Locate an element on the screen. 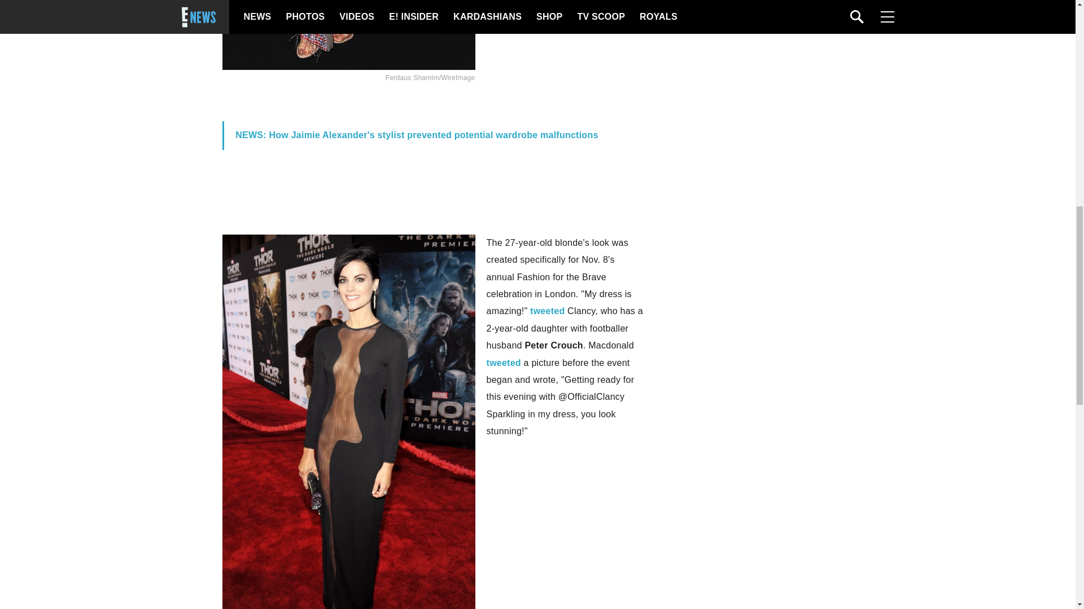 The image size is (1084, 609). tweeted is located at coordinates (504, 363).